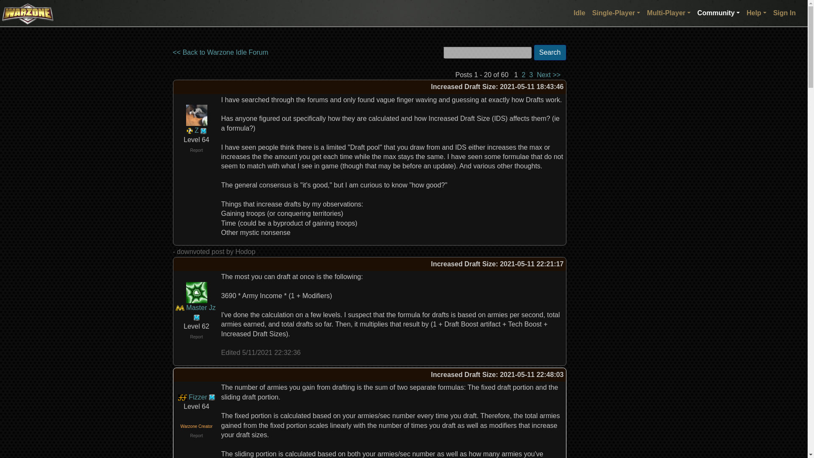  What do you see at coordinates (488, 53) in the screenshot?
I see `Search Forum` at bounding box center [488, 53].